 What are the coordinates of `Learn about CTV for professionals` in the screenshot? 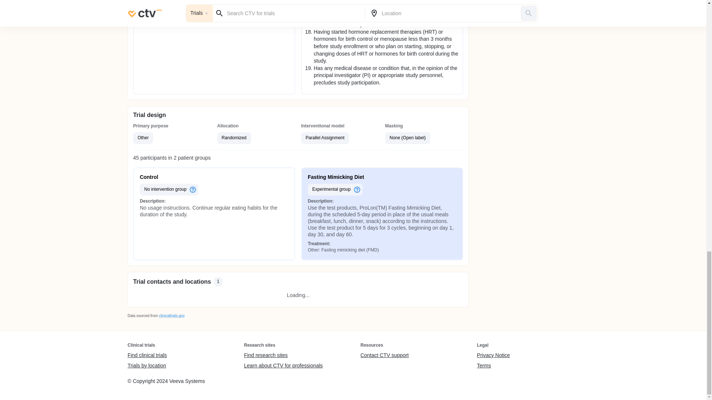 It's located at (283, 366).